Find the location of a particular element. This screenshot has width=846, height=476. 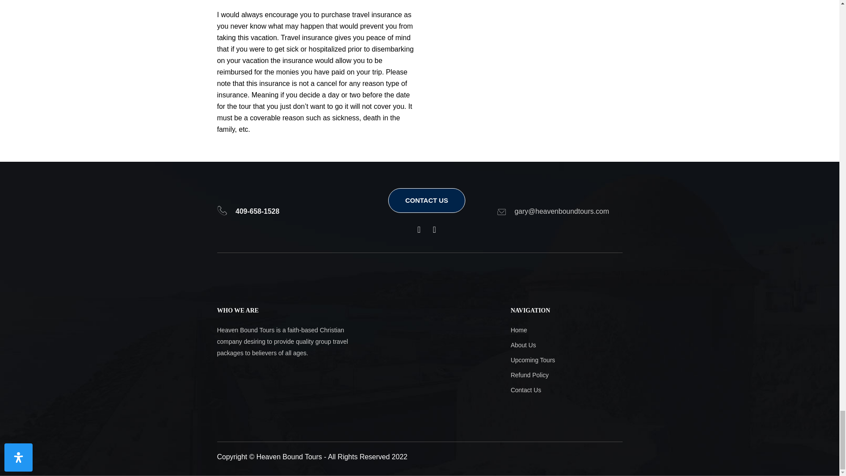

Upcoming Tours is located at coordinates (551, 360).